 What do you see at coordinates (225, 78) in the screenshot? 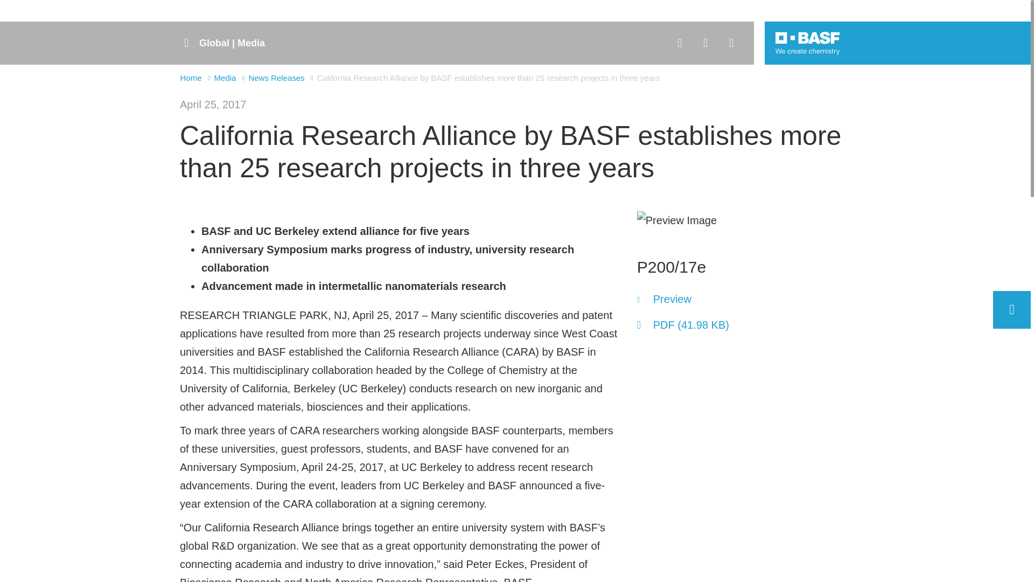
I see `Media` at bounding box center [225, 78].